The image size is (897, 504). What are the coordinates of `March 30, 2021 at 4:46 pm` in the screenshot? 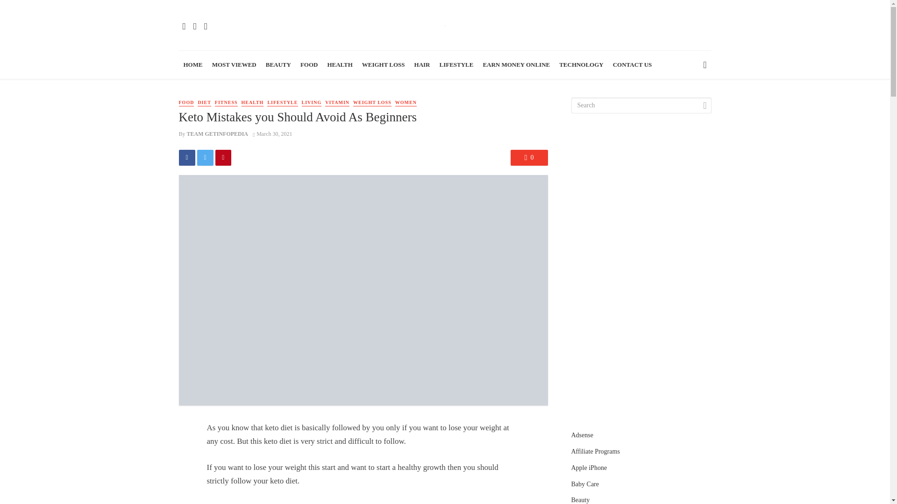 It's located at (272, 133).